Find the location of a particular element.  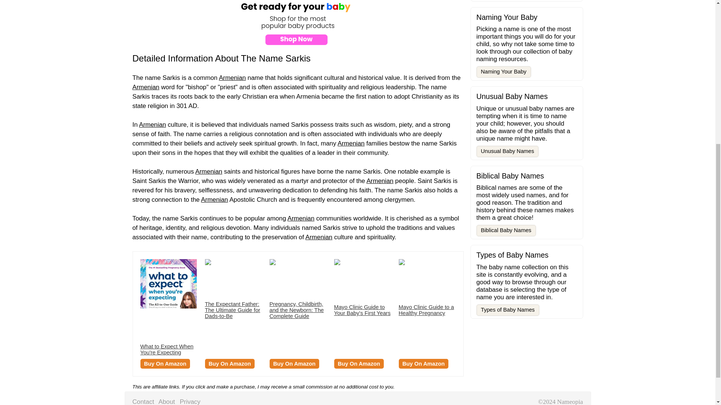

Armenian is located at coordinates (380, 181).